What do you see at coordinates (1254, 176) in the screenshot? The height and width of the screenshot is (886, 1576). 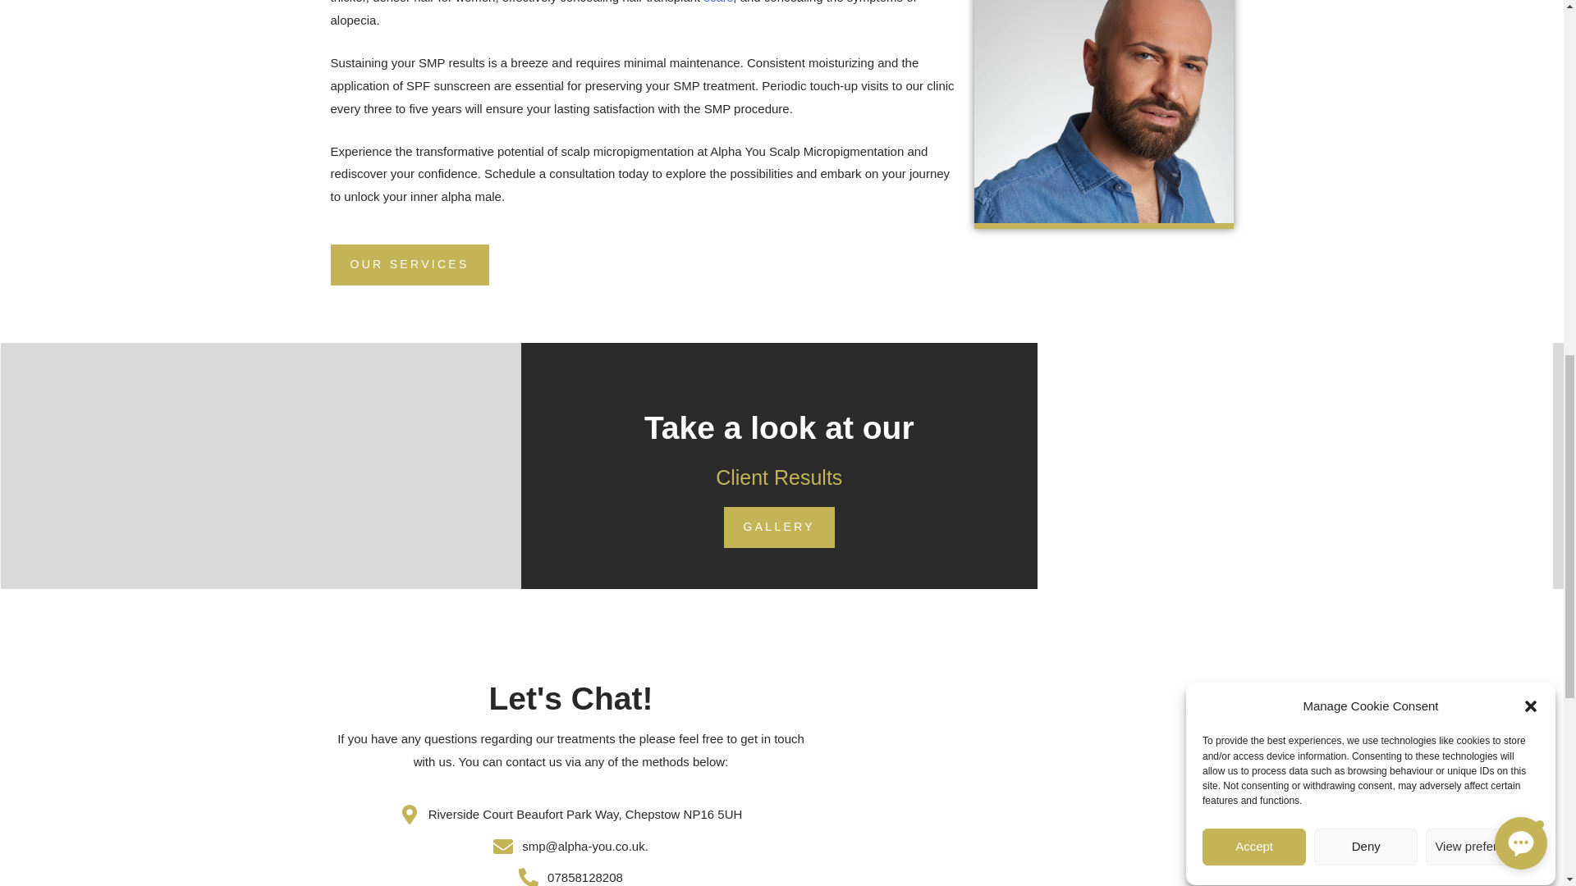 I see `Accept` at bounding box center [1254, 176].